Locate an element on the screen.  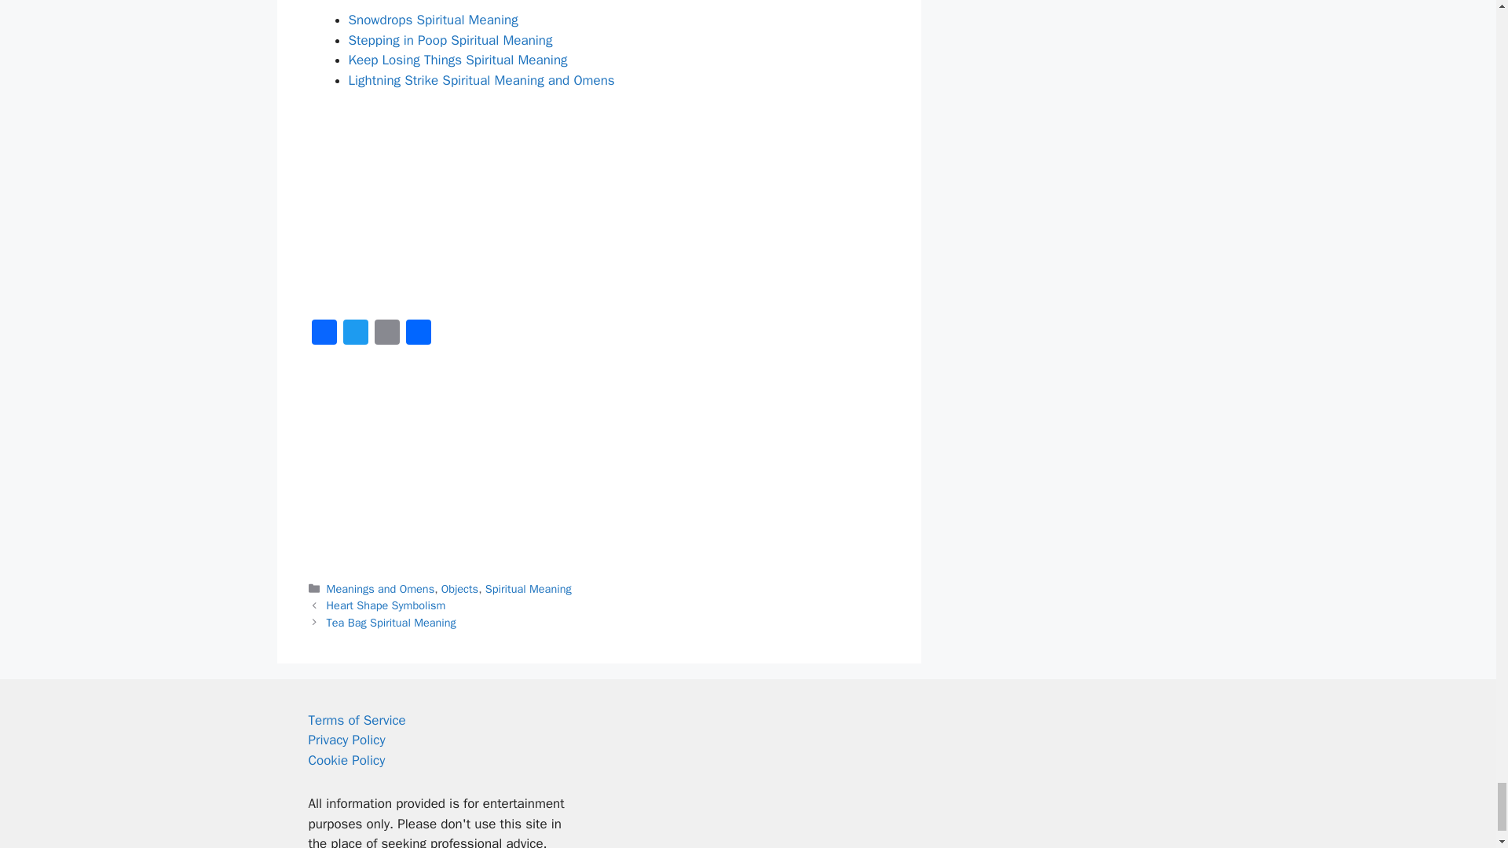
Tea Bag Spiritual Meaning is located at coordinates (391, 623).